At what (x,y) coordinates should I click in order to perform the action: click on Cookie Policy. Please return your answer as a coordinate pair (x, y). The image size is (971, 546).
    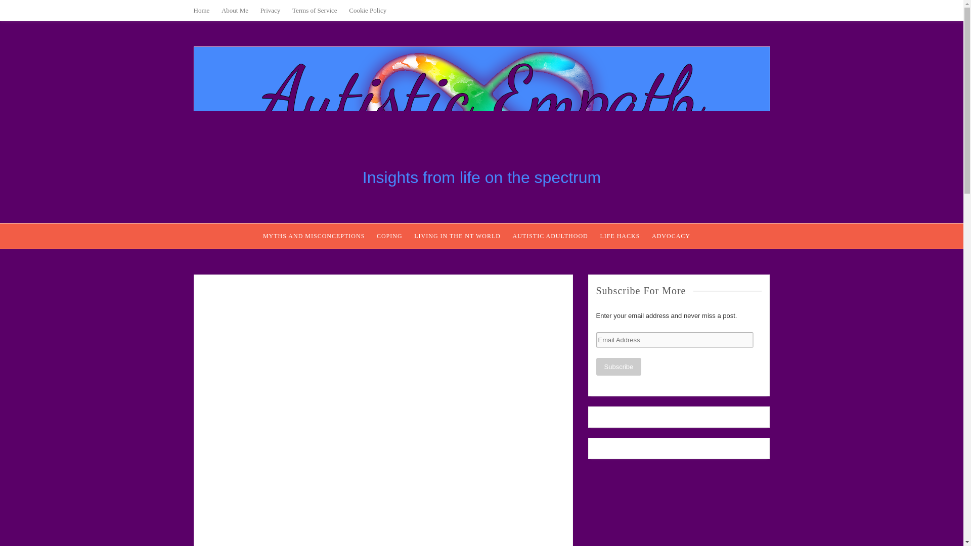
    Looking at the image, I should click on (367, 10).